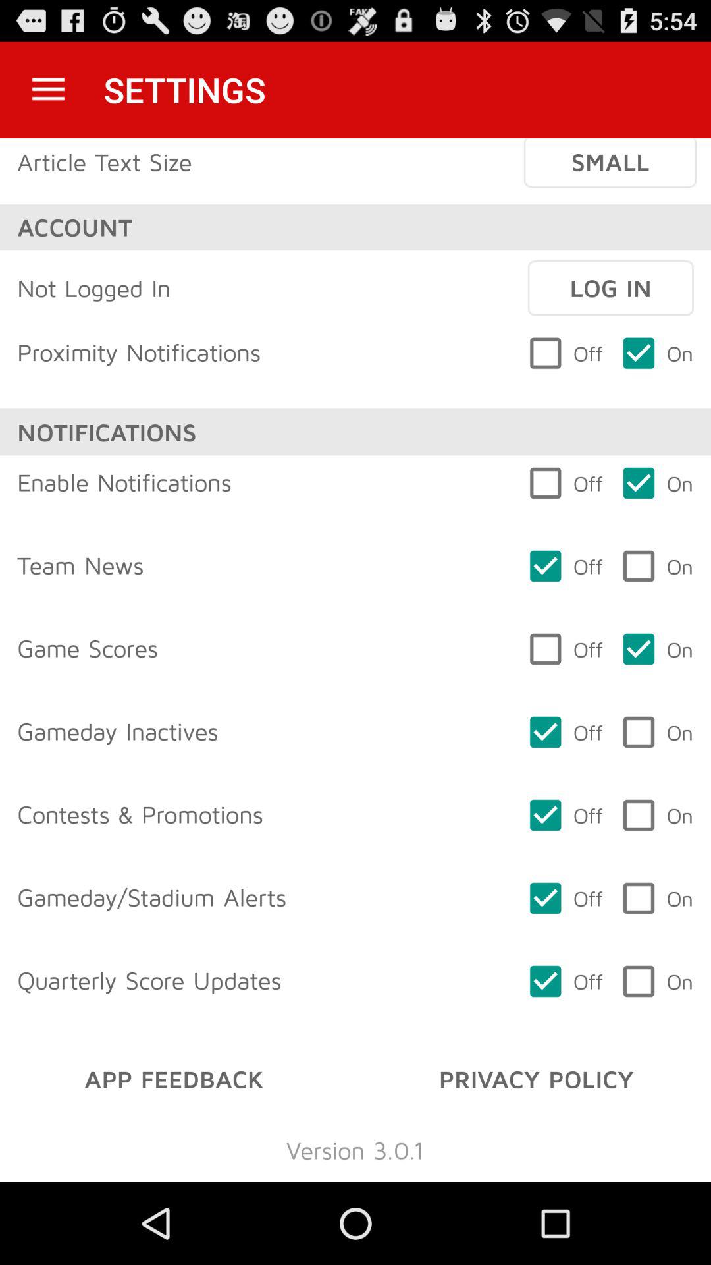  I want to click on select icon above the article text size item, so click(48, 90).